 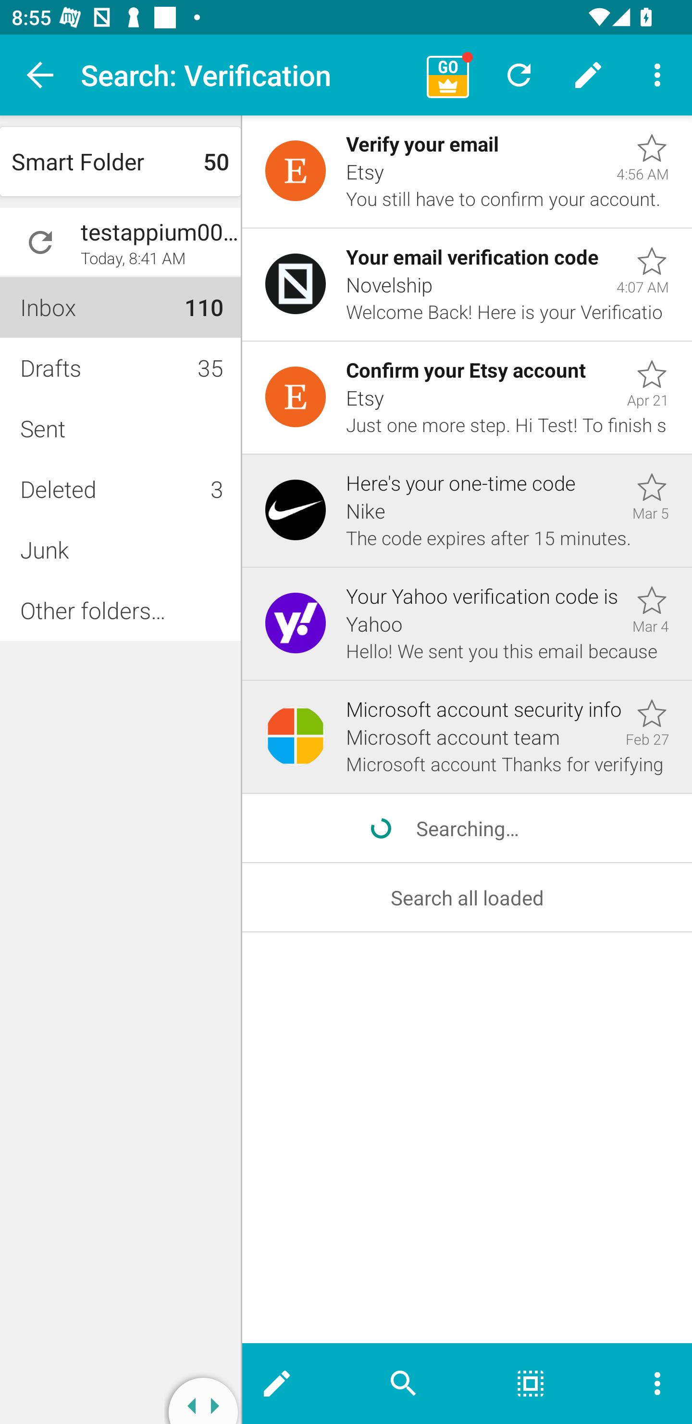 What do you see at coordinates (519, 75) in the screenshot?
I see `Refresh all` at bounding box center [519, 75].